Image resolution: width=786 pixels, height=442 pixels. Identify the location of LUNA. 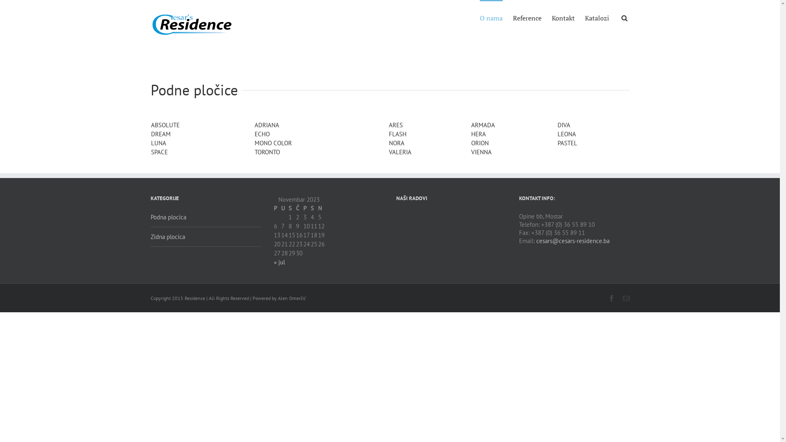
(158, 143).